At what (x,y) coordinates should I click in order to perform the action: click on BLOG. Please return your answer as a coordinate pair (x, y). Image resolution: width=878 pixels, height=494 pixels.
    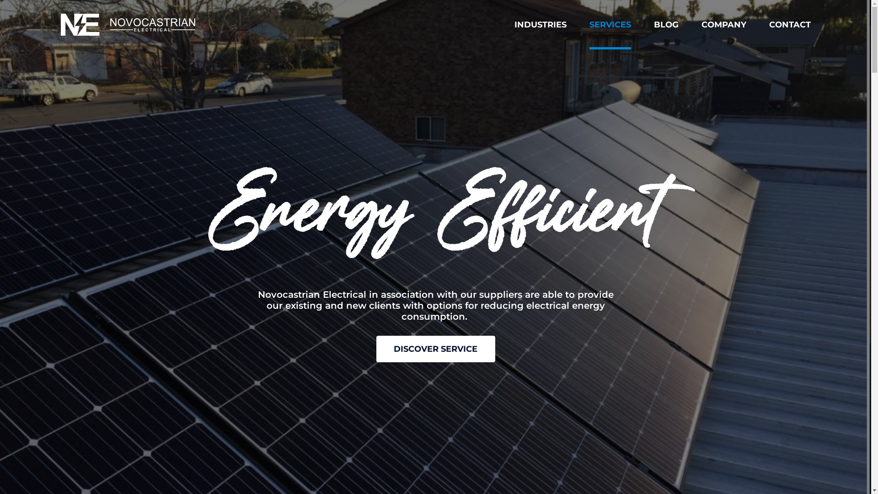
    Looking at the image, I should click on (666, 25).